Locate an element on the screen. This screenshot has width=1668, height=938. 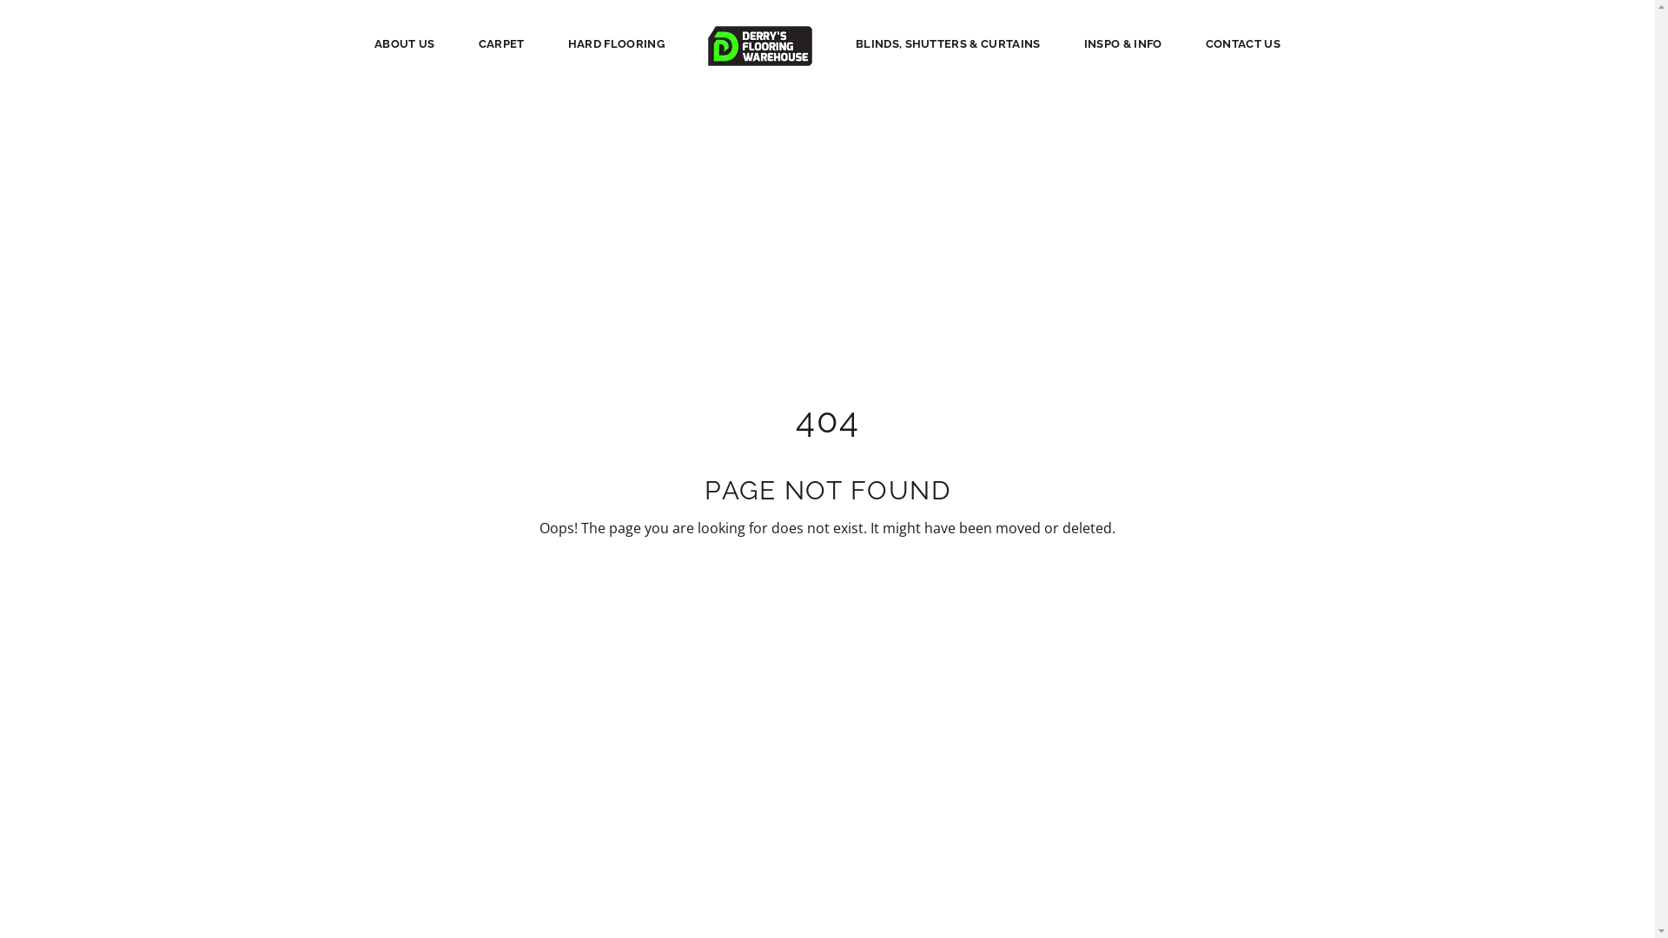
CARPET is located at coordinates (502, 43).